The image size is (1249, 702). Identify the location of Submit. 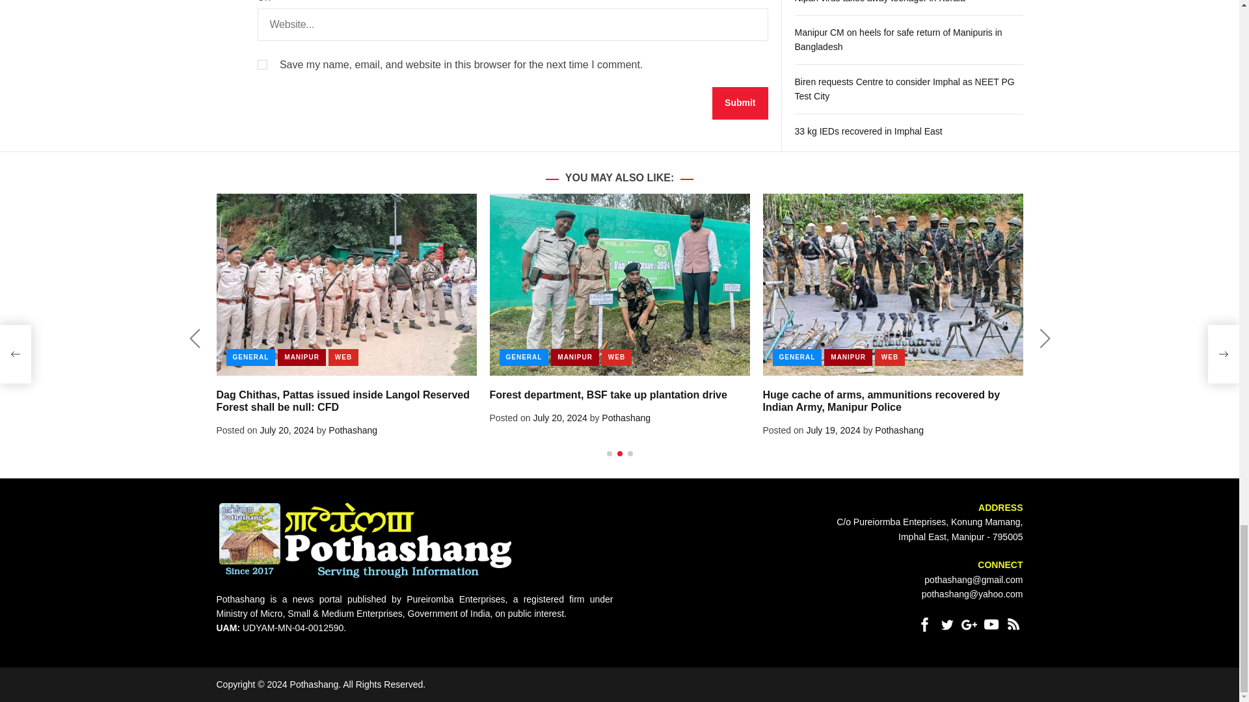
(740, 103).